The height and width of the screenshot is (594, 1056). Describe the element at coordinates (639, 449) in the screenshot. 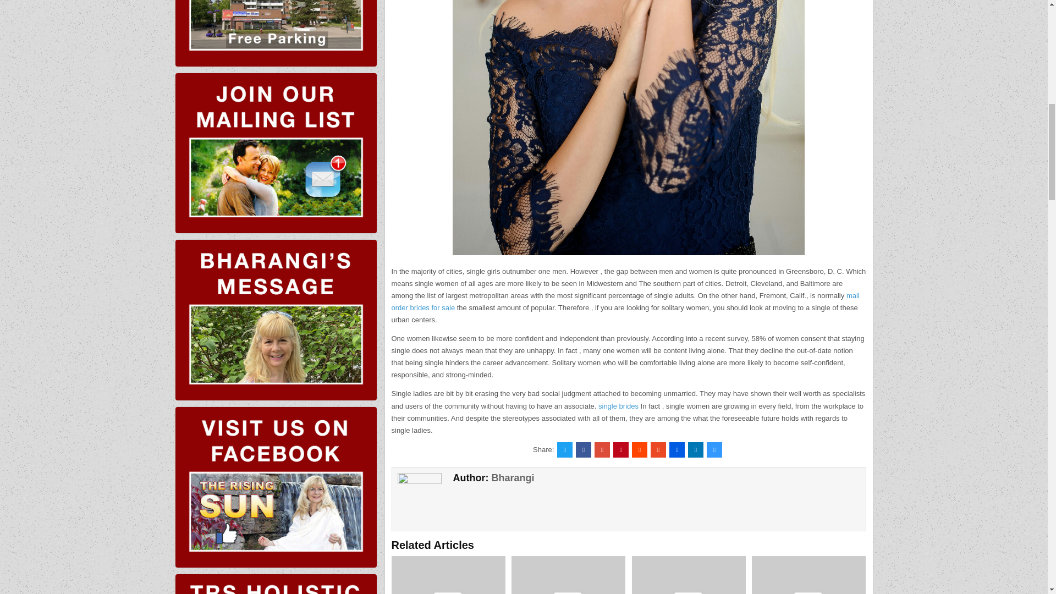

I see `Share this on Reddit` at that location.